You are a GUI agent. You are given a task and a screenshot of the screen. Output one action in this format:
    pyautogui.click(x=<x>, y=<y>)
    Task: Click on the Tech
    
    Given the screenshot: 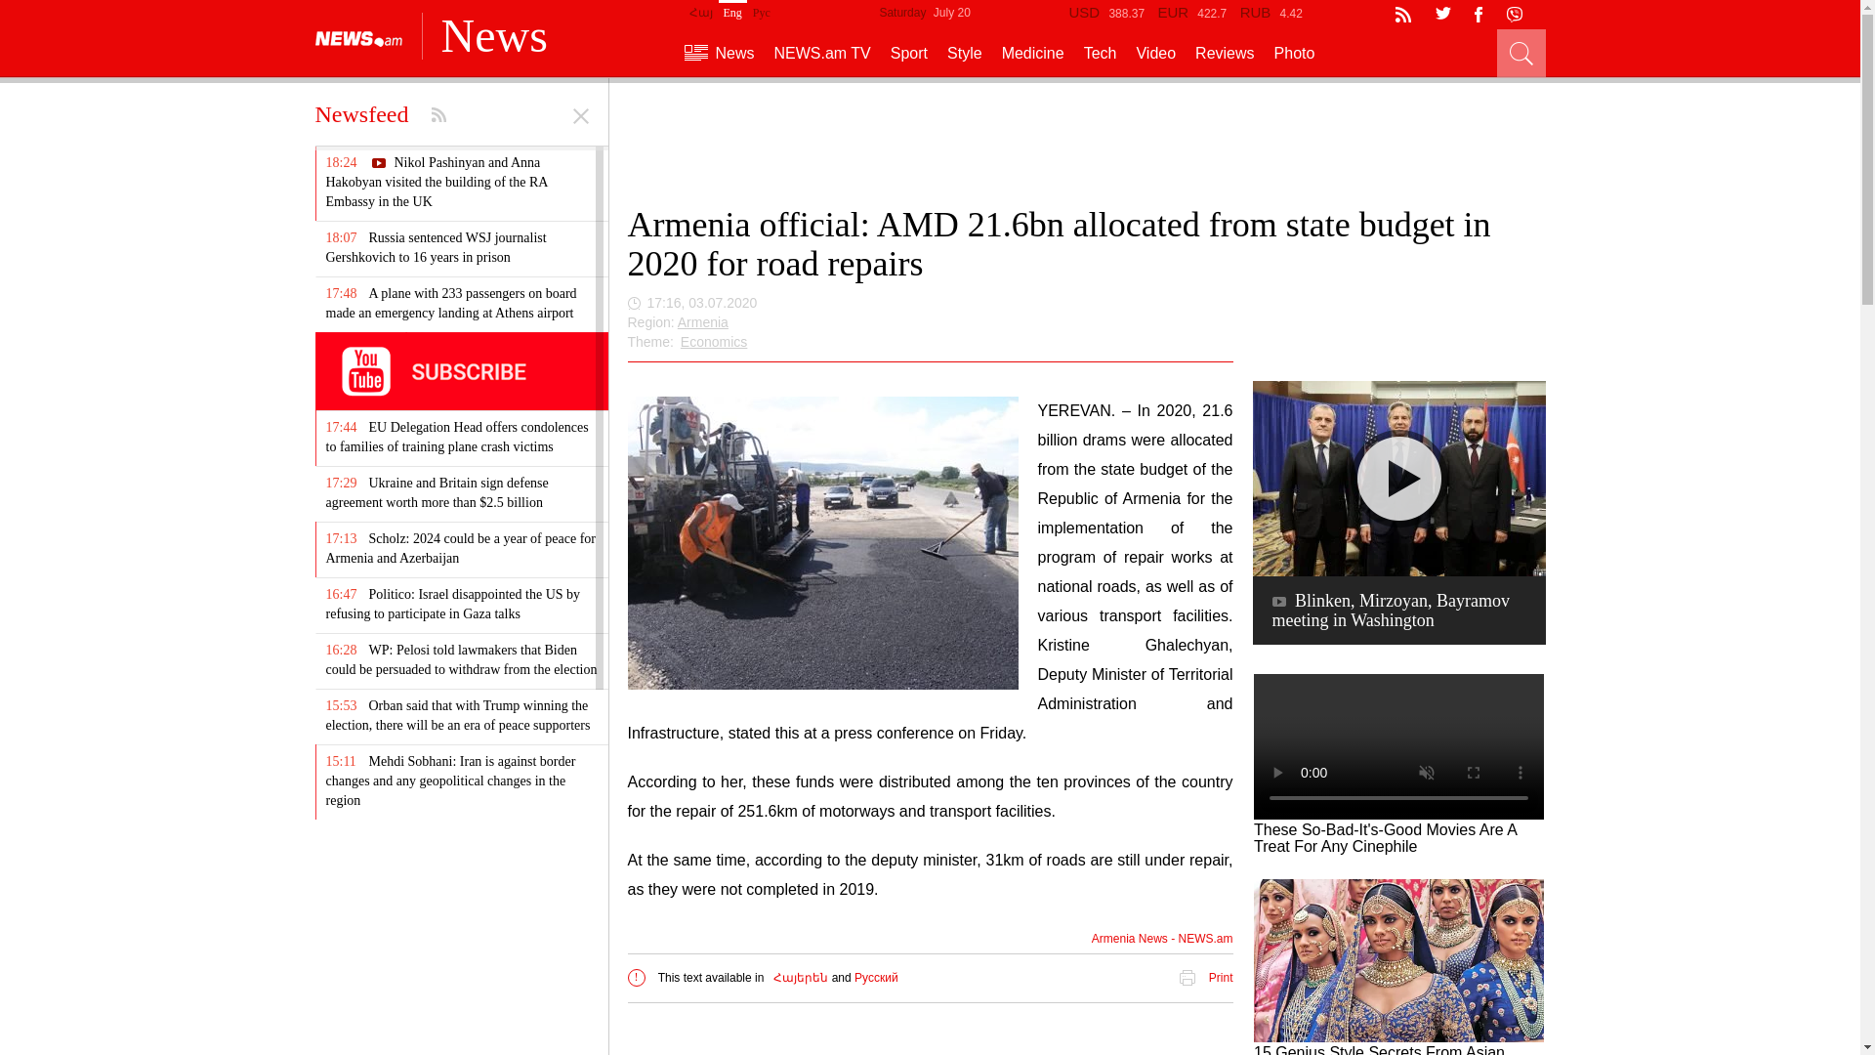 What is the action you would take?
    pyautogui.click(x=1100, y=53)
    